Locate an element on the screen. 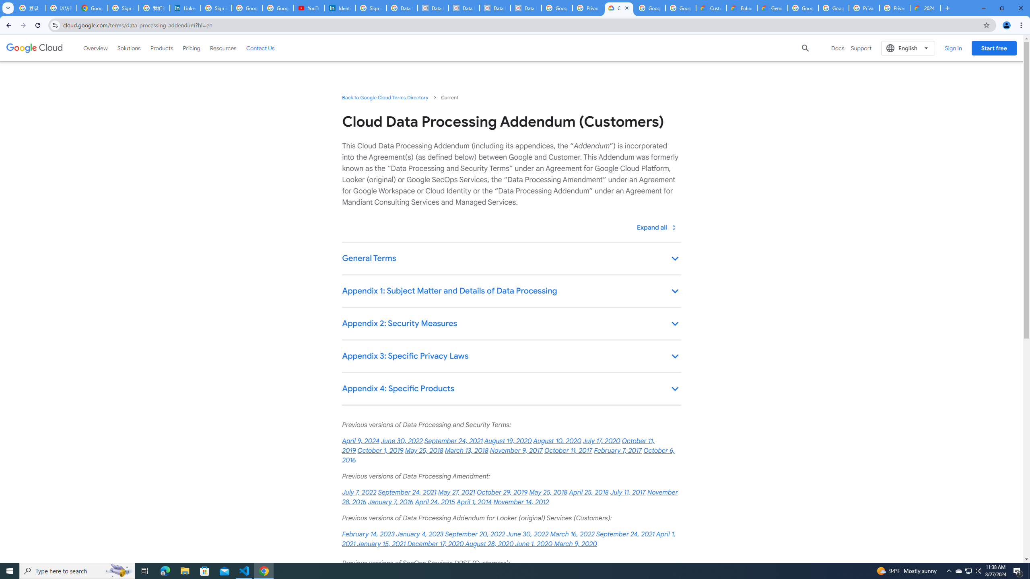 The image size is (1030, 579). Contact Us is located at coordinates (260, 48).